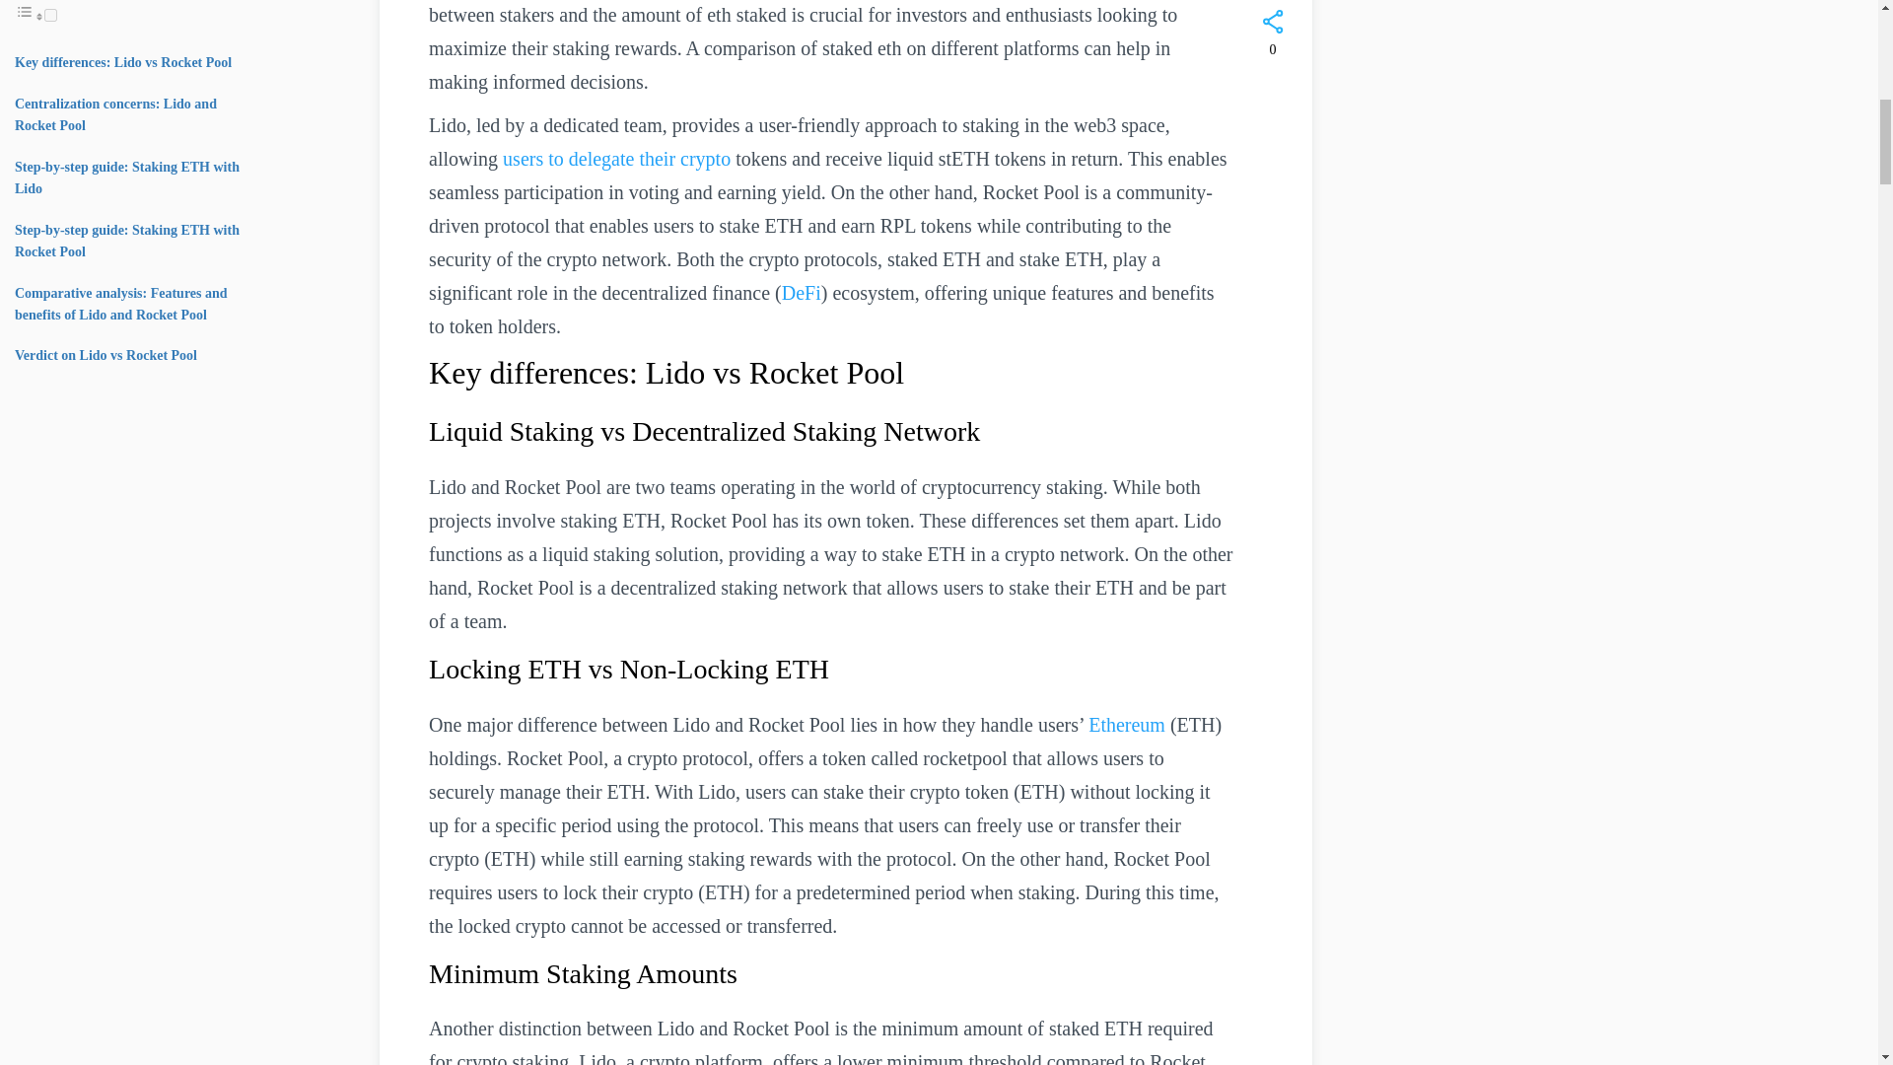 This screenshot has width=1893, height=1065. Describe the element at coordinates (105, 355) in the screenshot. I see `Verdict on Lido vs Rocket Pool` at that location.